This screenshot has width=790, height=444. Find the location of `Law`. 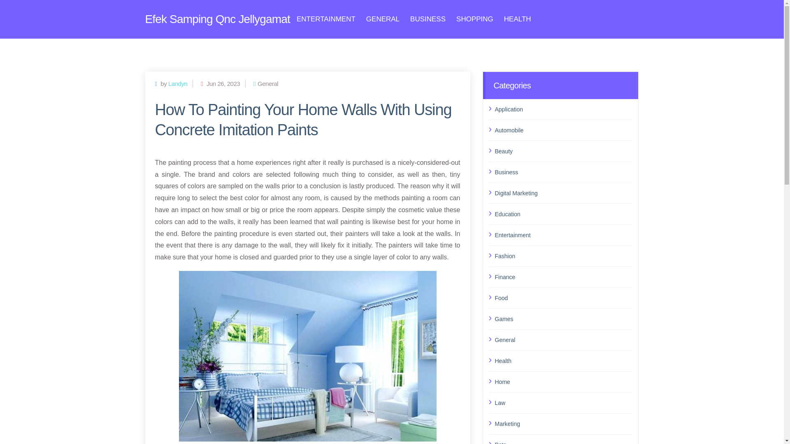

Law is located at coordinates (563, 402).